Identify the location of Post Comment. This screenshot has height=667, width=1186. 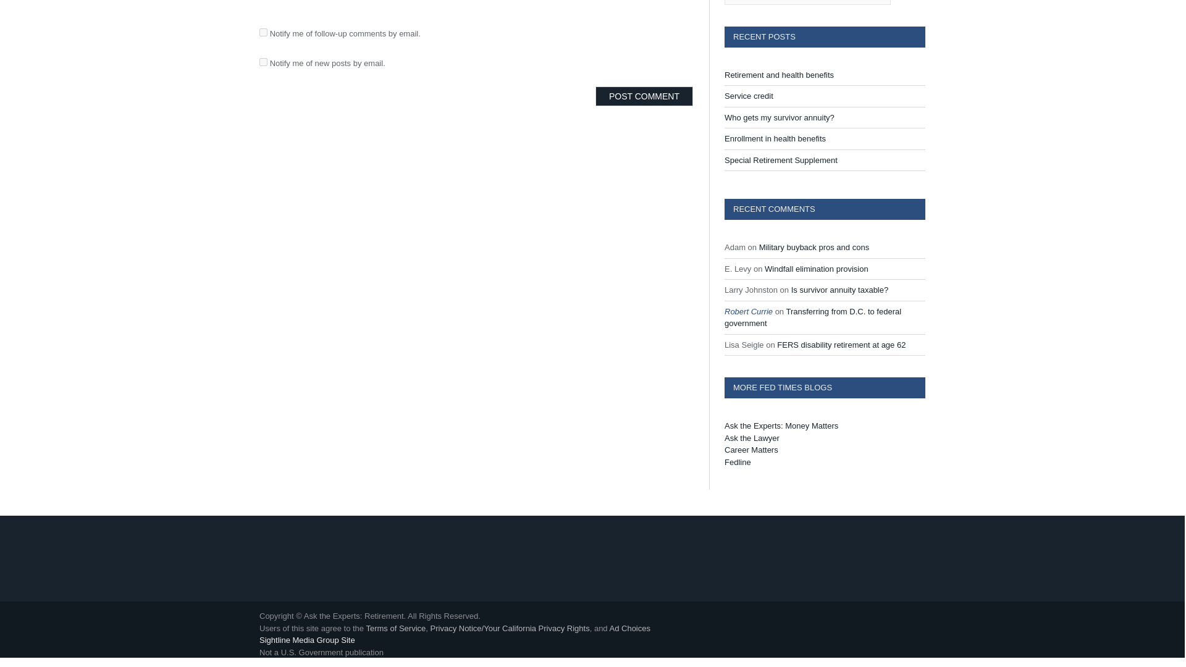
(644, 96).